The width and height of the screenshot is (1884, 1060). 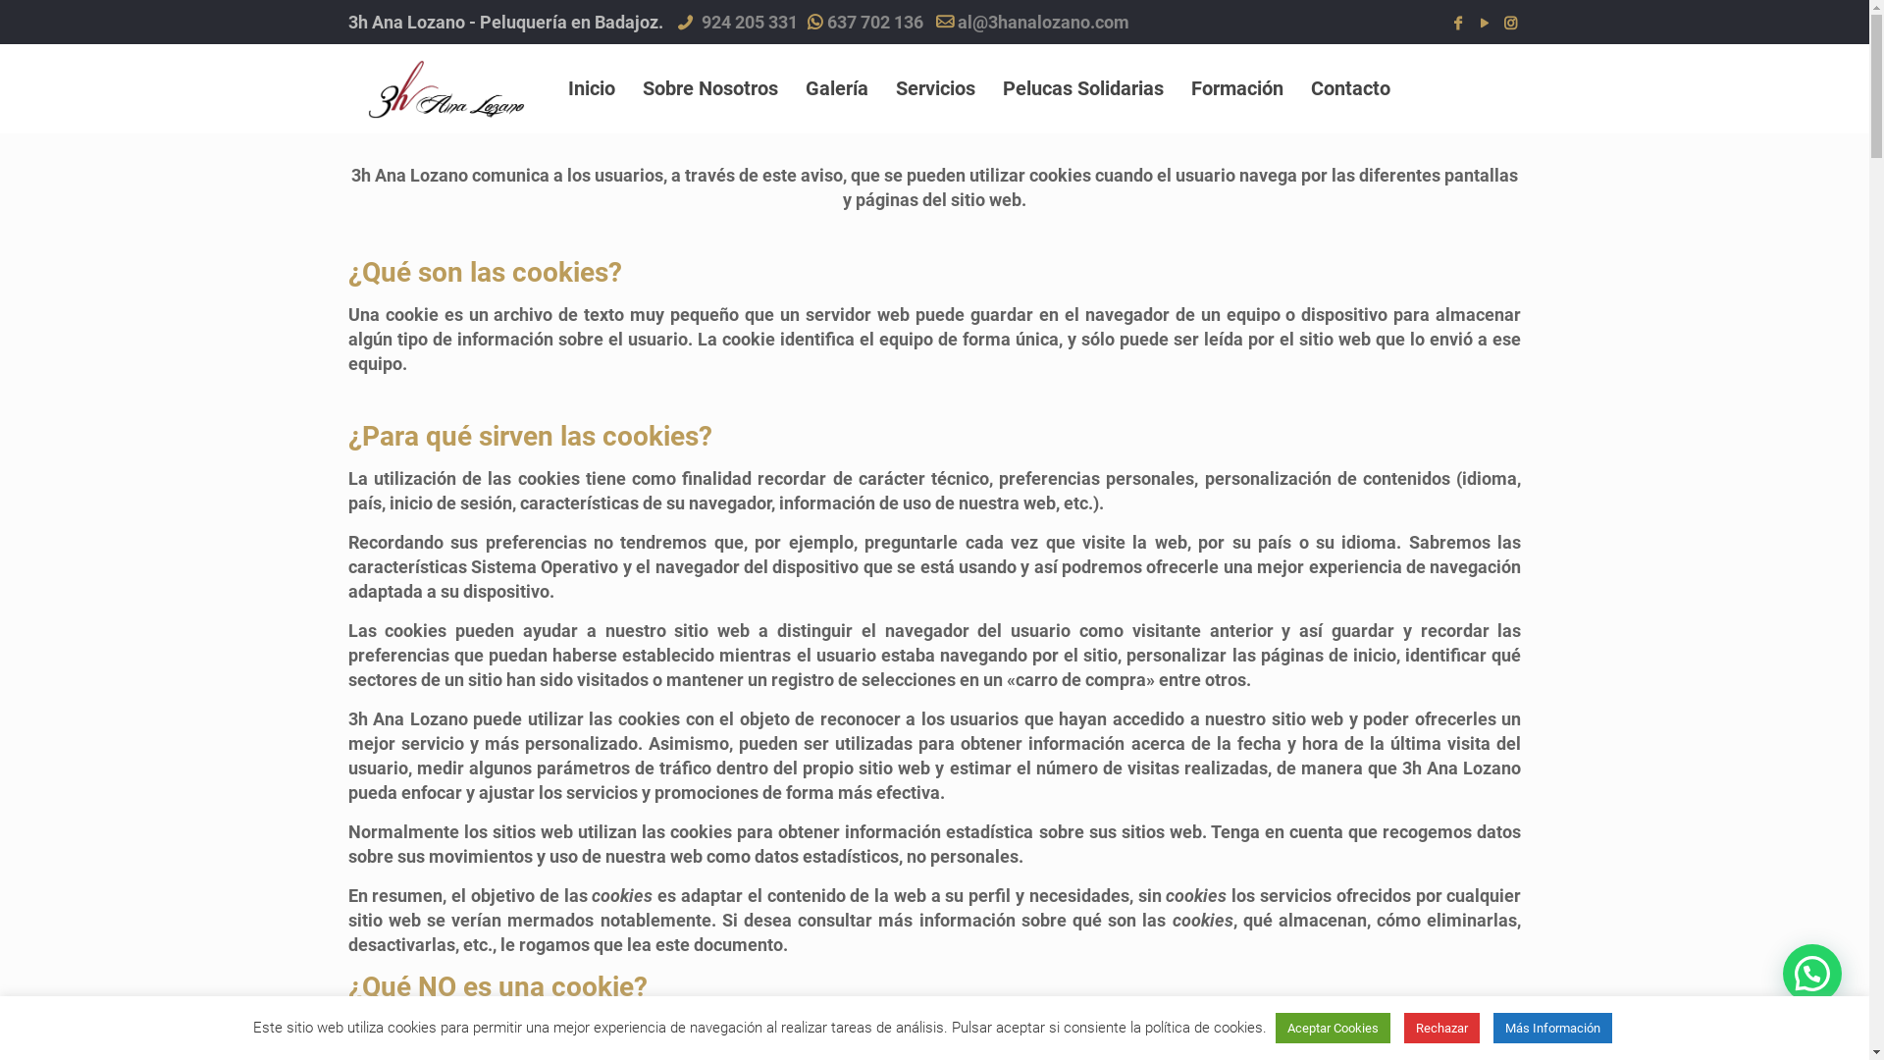 I want to click on Instagram, so click(x=1511, y=24).